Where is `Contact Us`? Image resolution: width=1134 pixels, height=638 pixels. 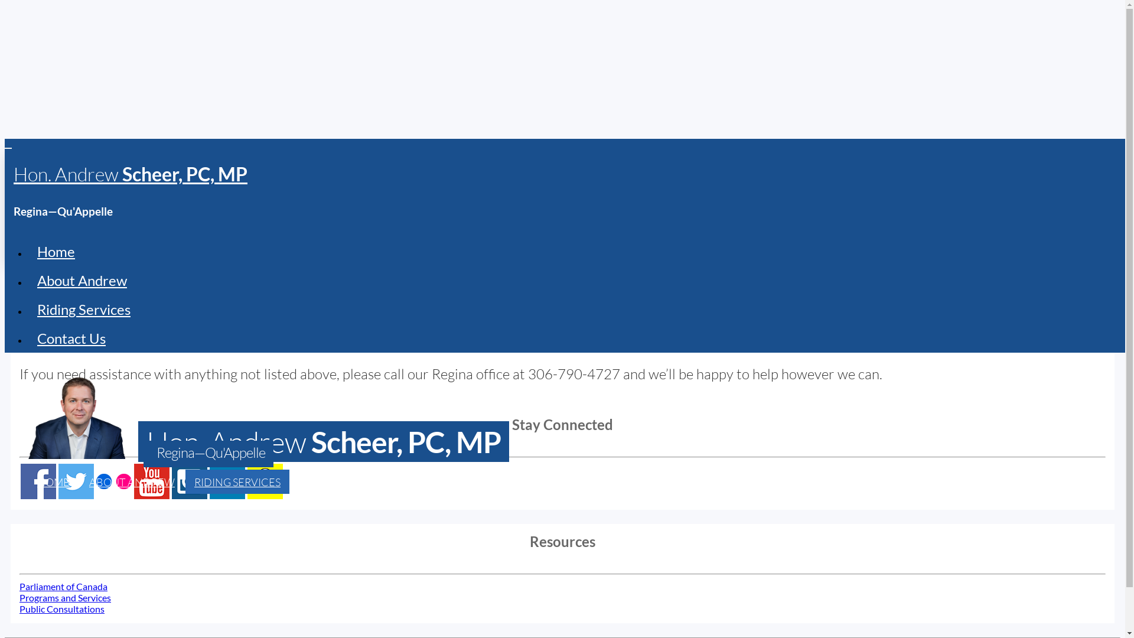 Contact Us is located at coordinates (579, 338).